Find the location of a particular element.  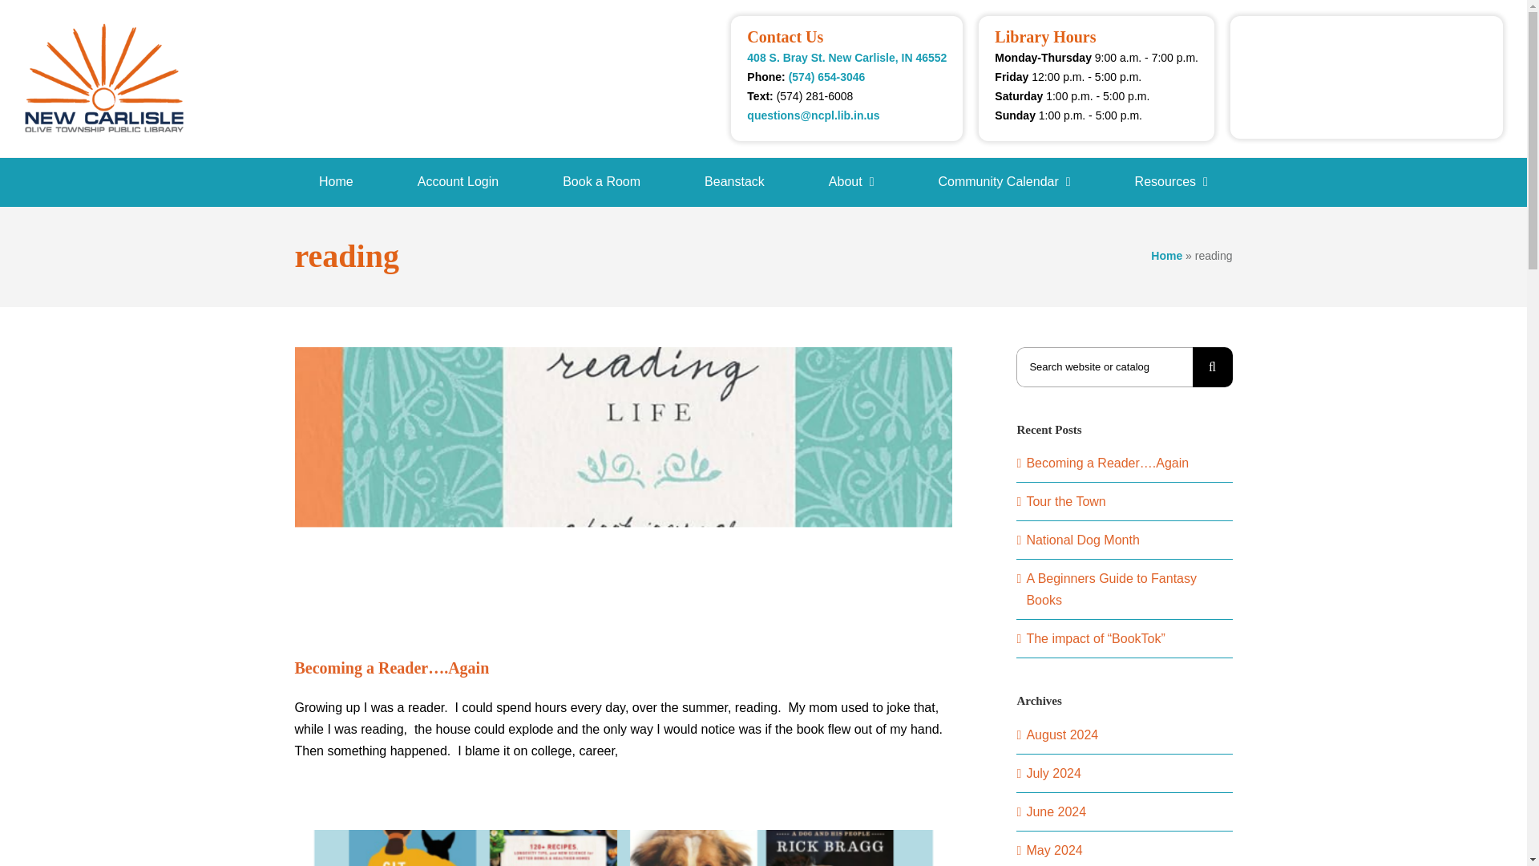

Home is located at coordinates (336, 181).